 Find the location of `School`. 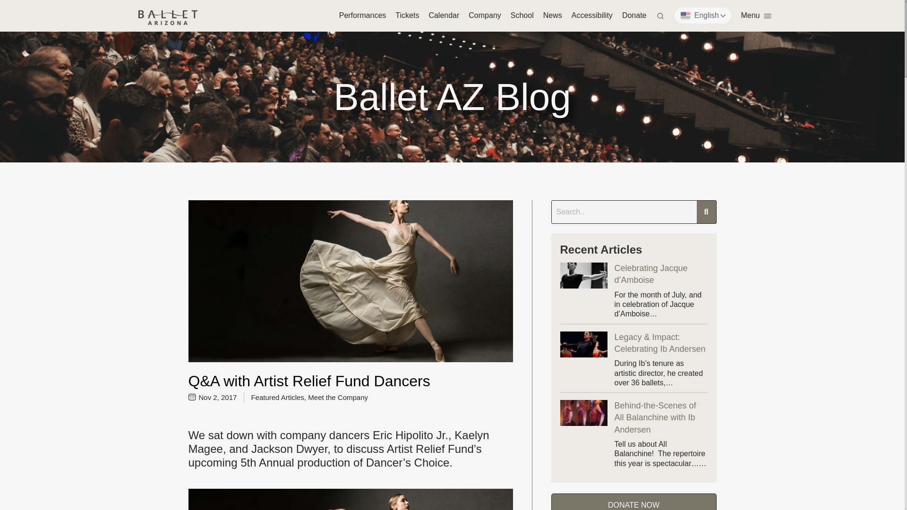

School is located at coordinates (522, 15).